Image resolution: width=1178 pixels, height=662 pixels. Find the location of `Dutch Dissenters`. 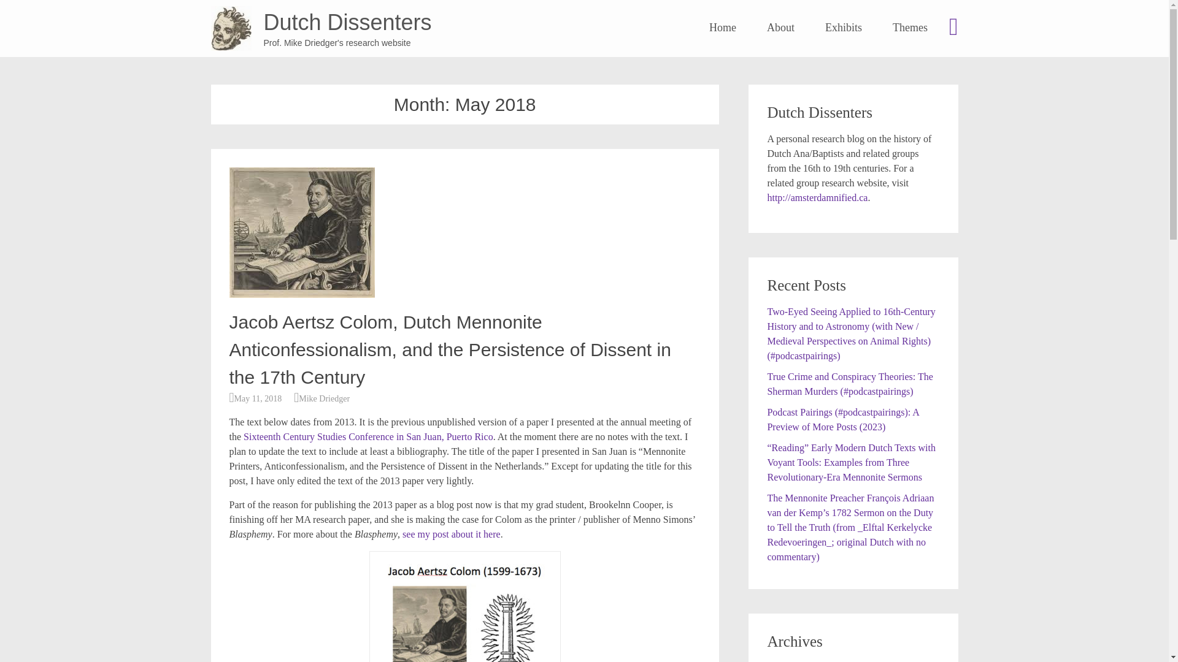

Dutch Dissenters is located at coordinates (231, 28).